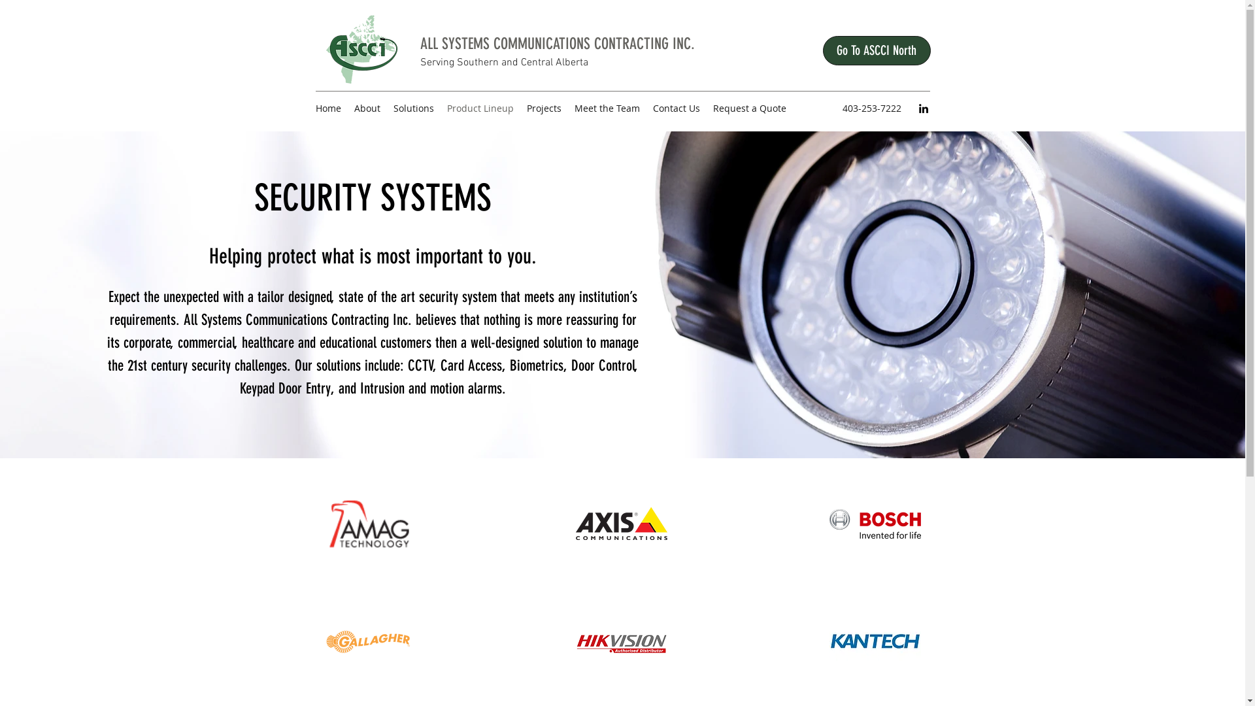 Image resolution: width=1255 pixels, height=706 pixels. What do you see at coordinates (544, 109) in the screenshot?
I see `Projects` at bounding box center [544, 109].